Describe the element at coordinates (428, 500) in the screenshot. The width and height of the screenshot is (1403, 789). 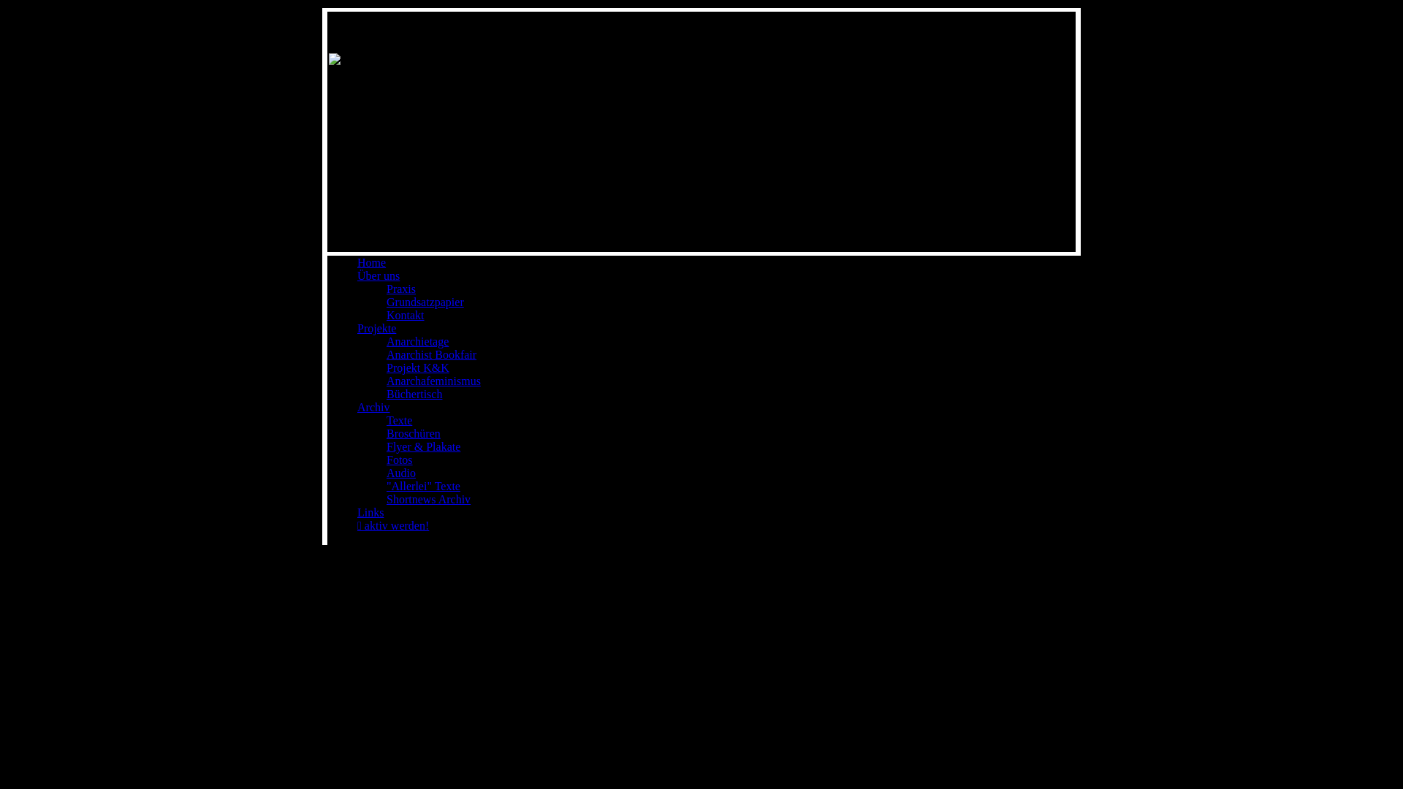
I see `Shortnews Archiv` at that location.